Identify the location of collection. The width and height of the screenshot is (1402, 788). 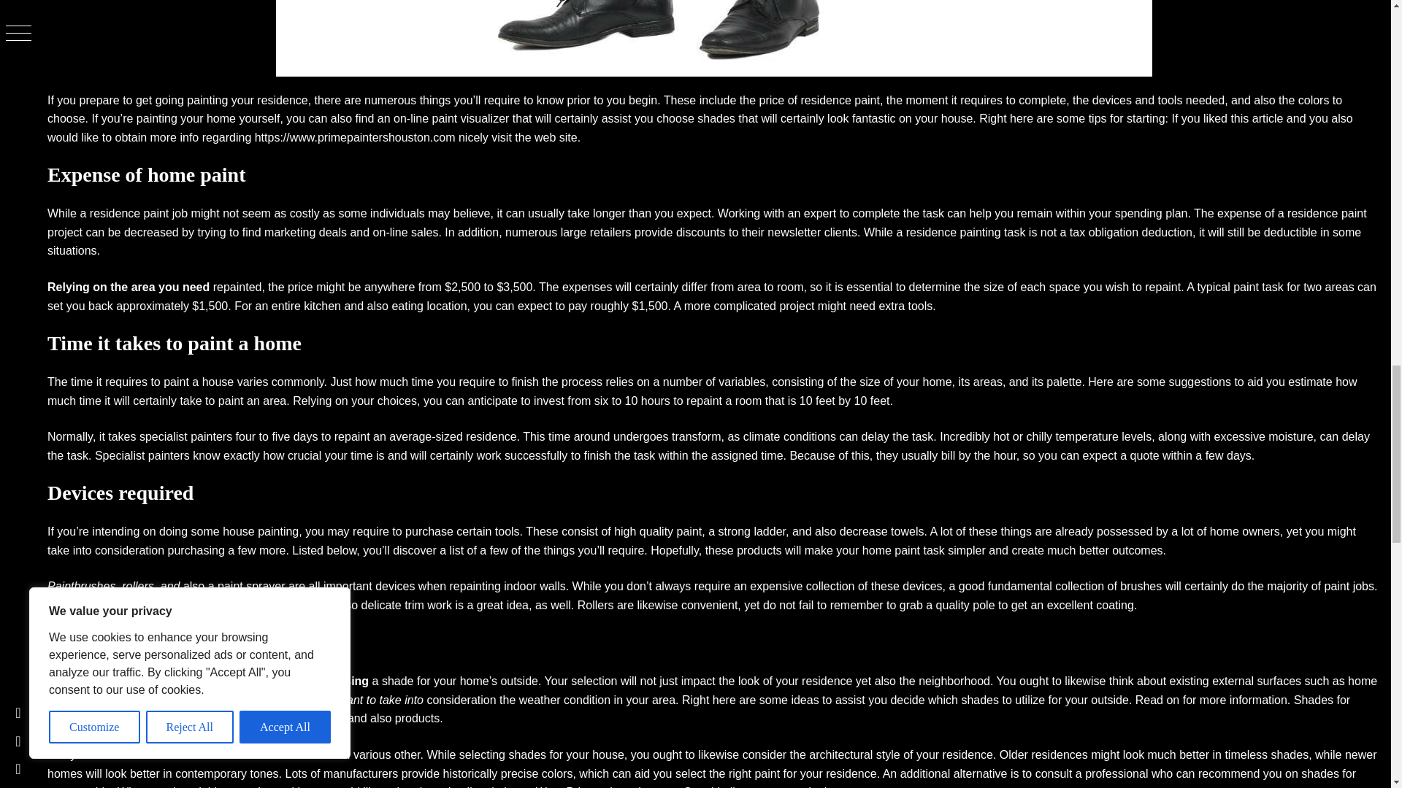
(123, 605).